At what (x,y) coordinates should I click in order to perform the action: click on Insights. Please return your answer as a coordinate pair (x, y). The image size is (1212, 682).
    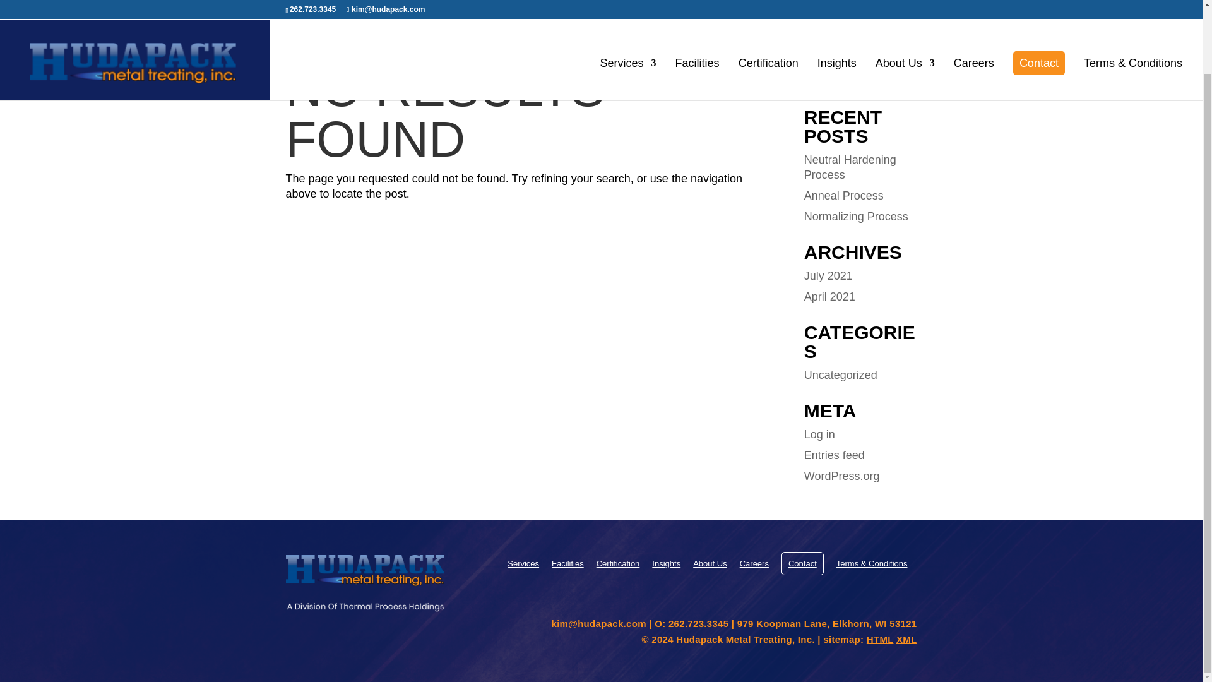
    Looking at the image, I should click on (837, 14).